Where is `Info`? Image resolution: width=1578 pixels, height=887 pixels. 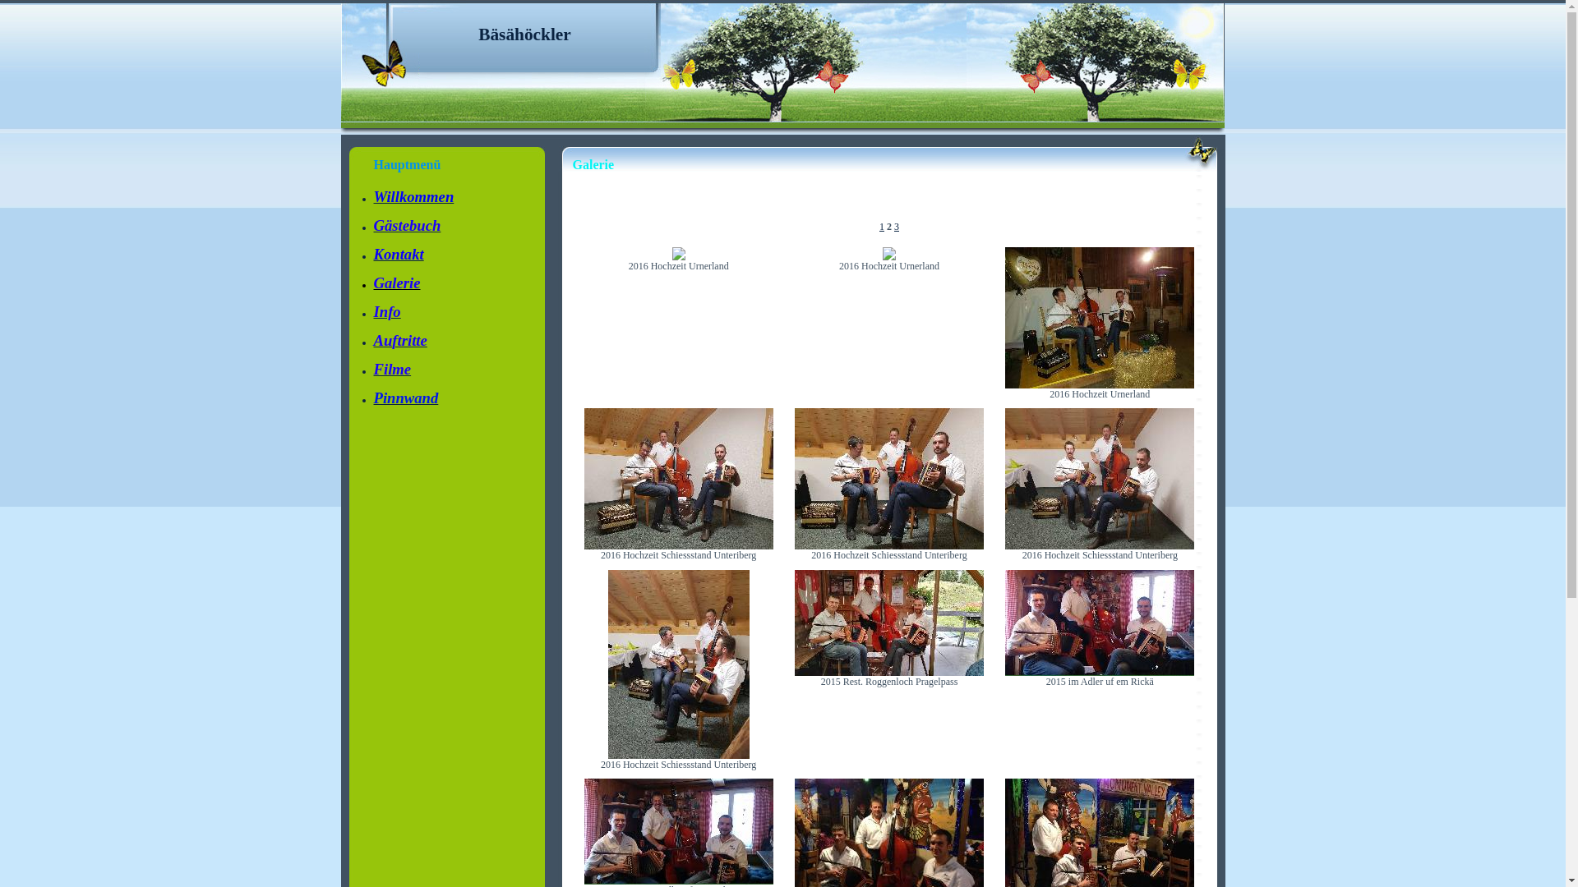
Info is located at coordinates (386, 314).